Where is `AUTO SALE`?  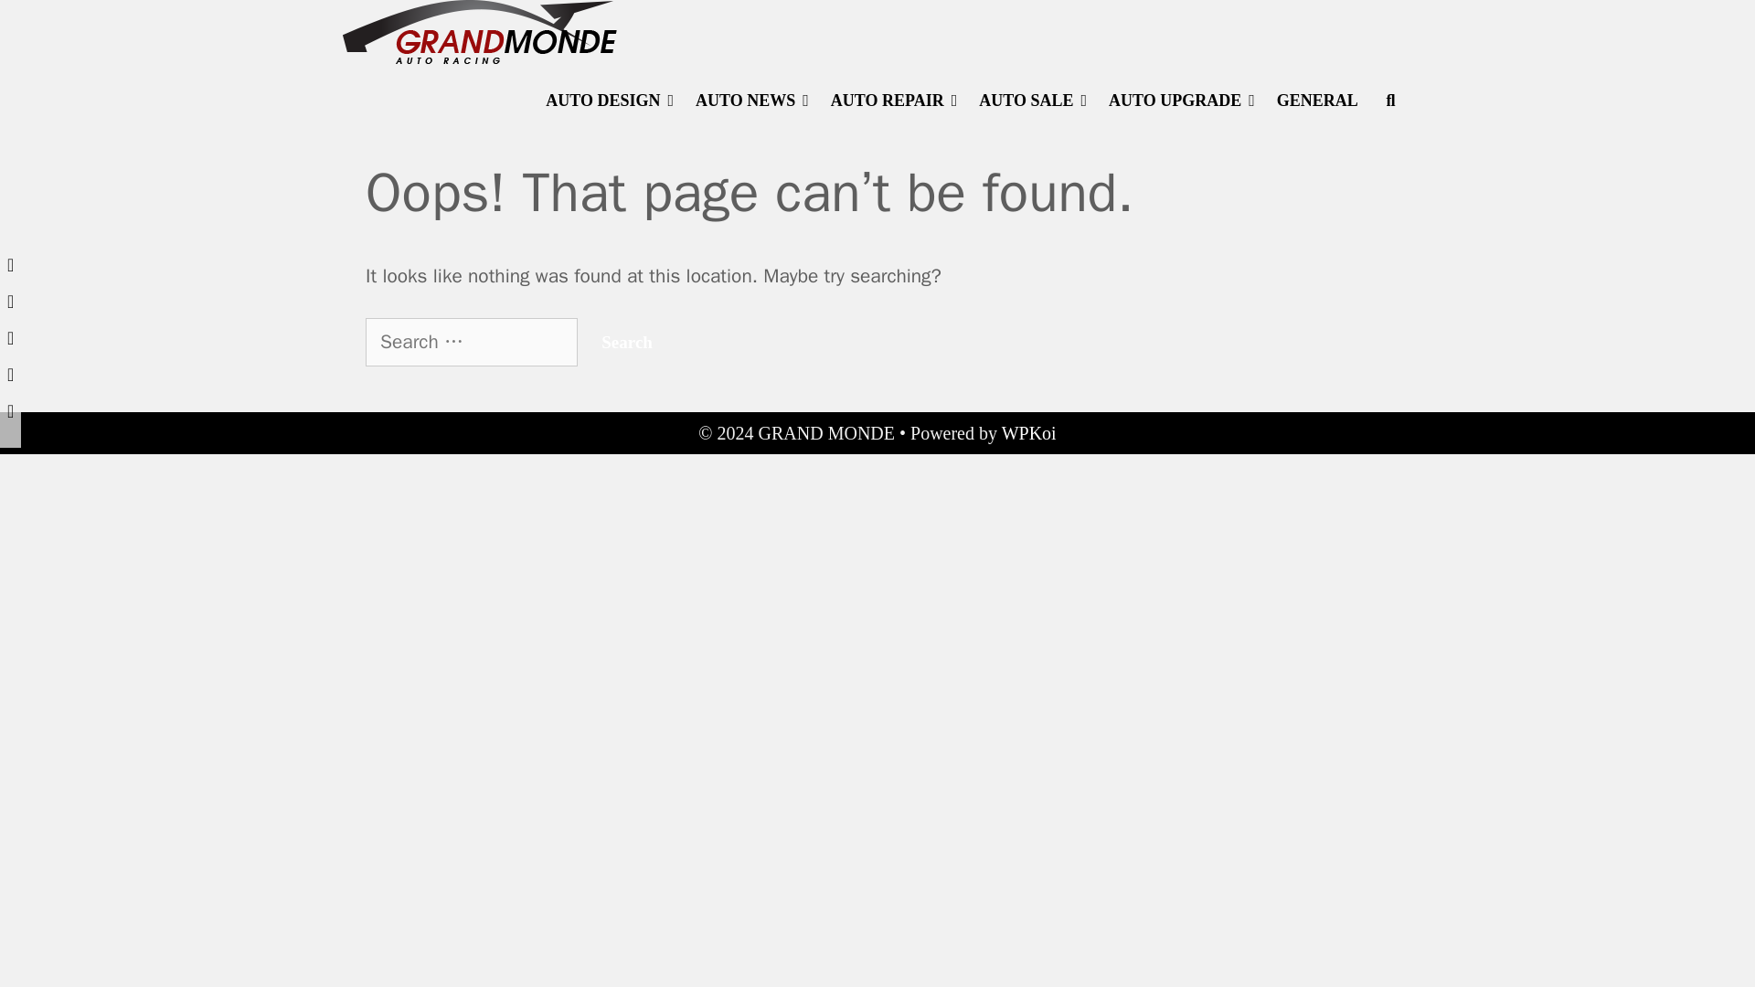 AUTO SALE is located at coordinates (1033, 101).